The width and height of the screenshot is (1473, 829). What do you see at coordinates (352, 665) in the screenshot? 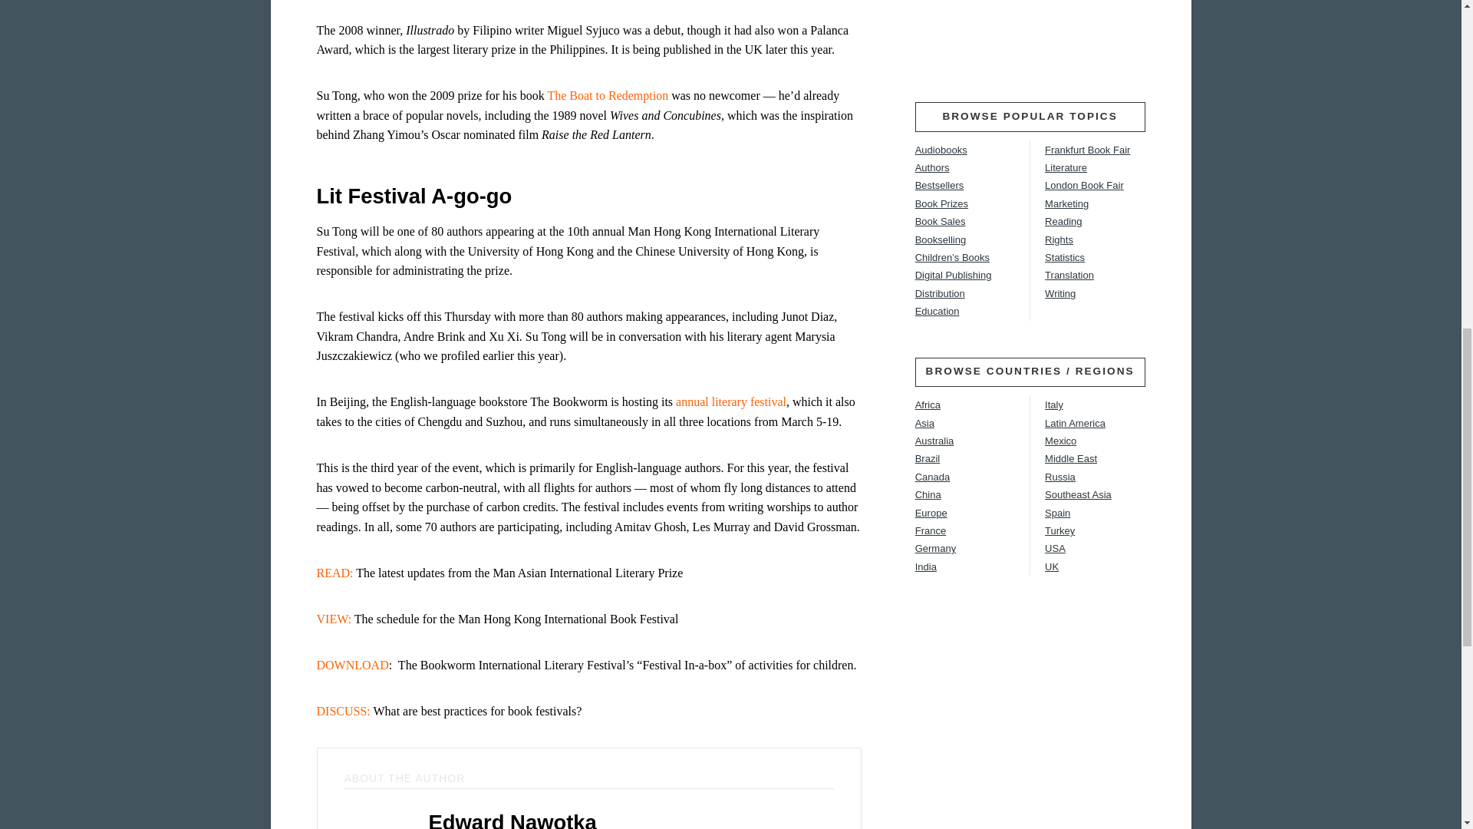
I see `DOWNLOAD` at bounding box center [352, 665].